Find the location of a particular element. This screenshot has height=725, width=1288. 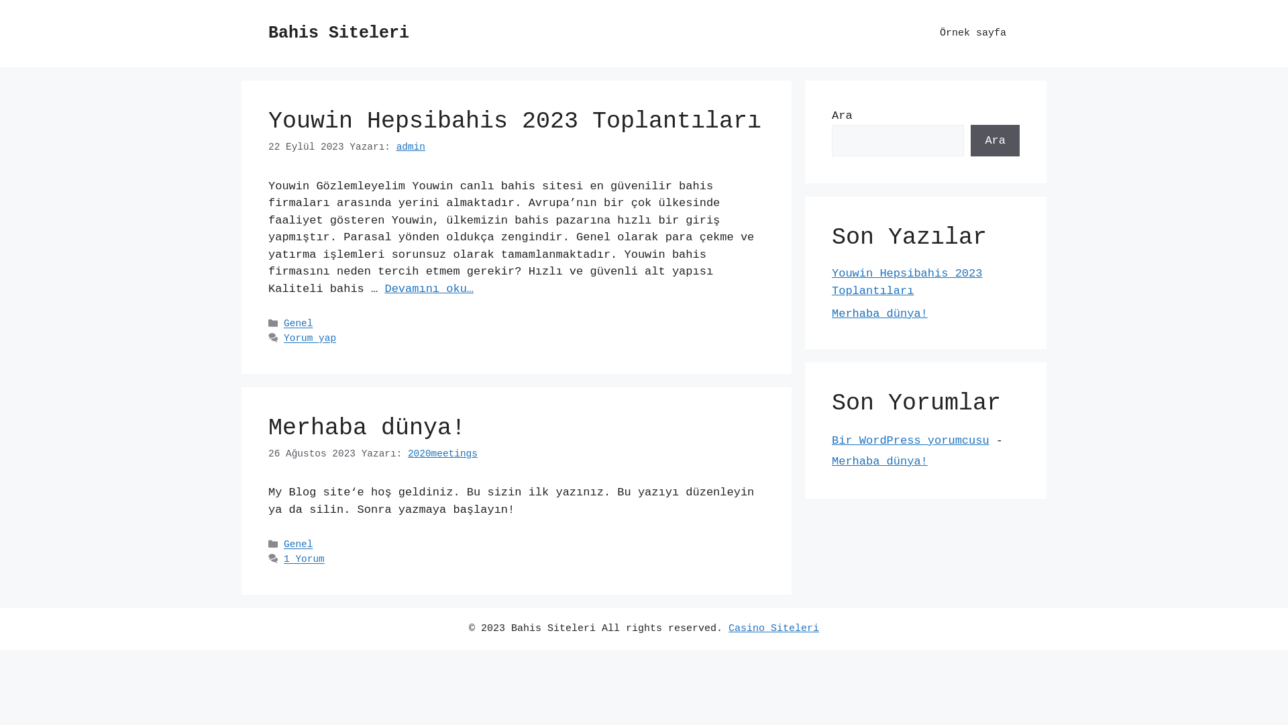

Ara is located at coordinates (996, 141).